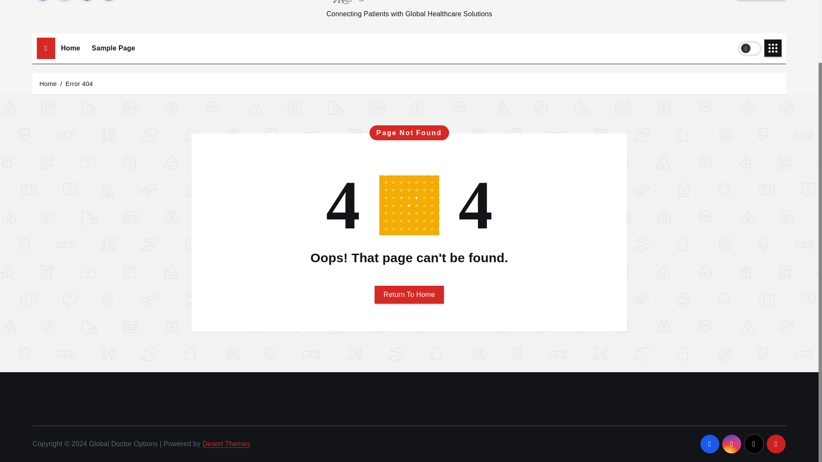  I want to click on Home, so click(70, 48).